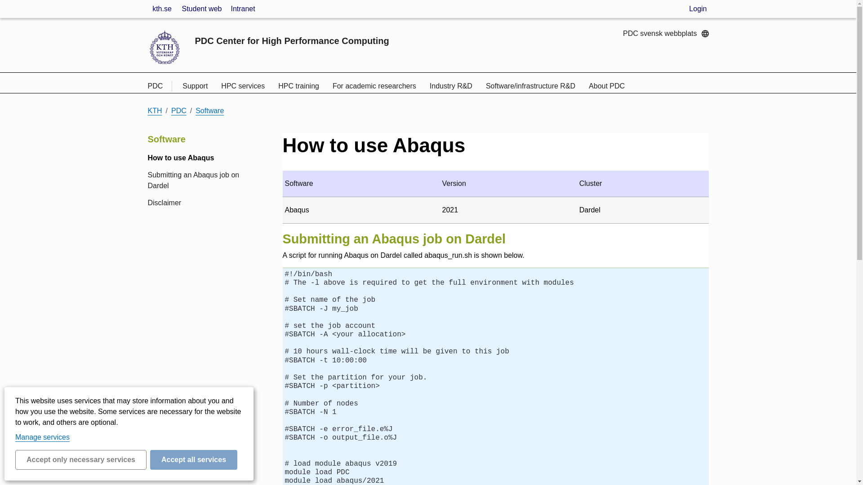  What do you see at coordinates (162, 9) in the screenshot?
I see `kth.se` at bounding box center [162, 9].